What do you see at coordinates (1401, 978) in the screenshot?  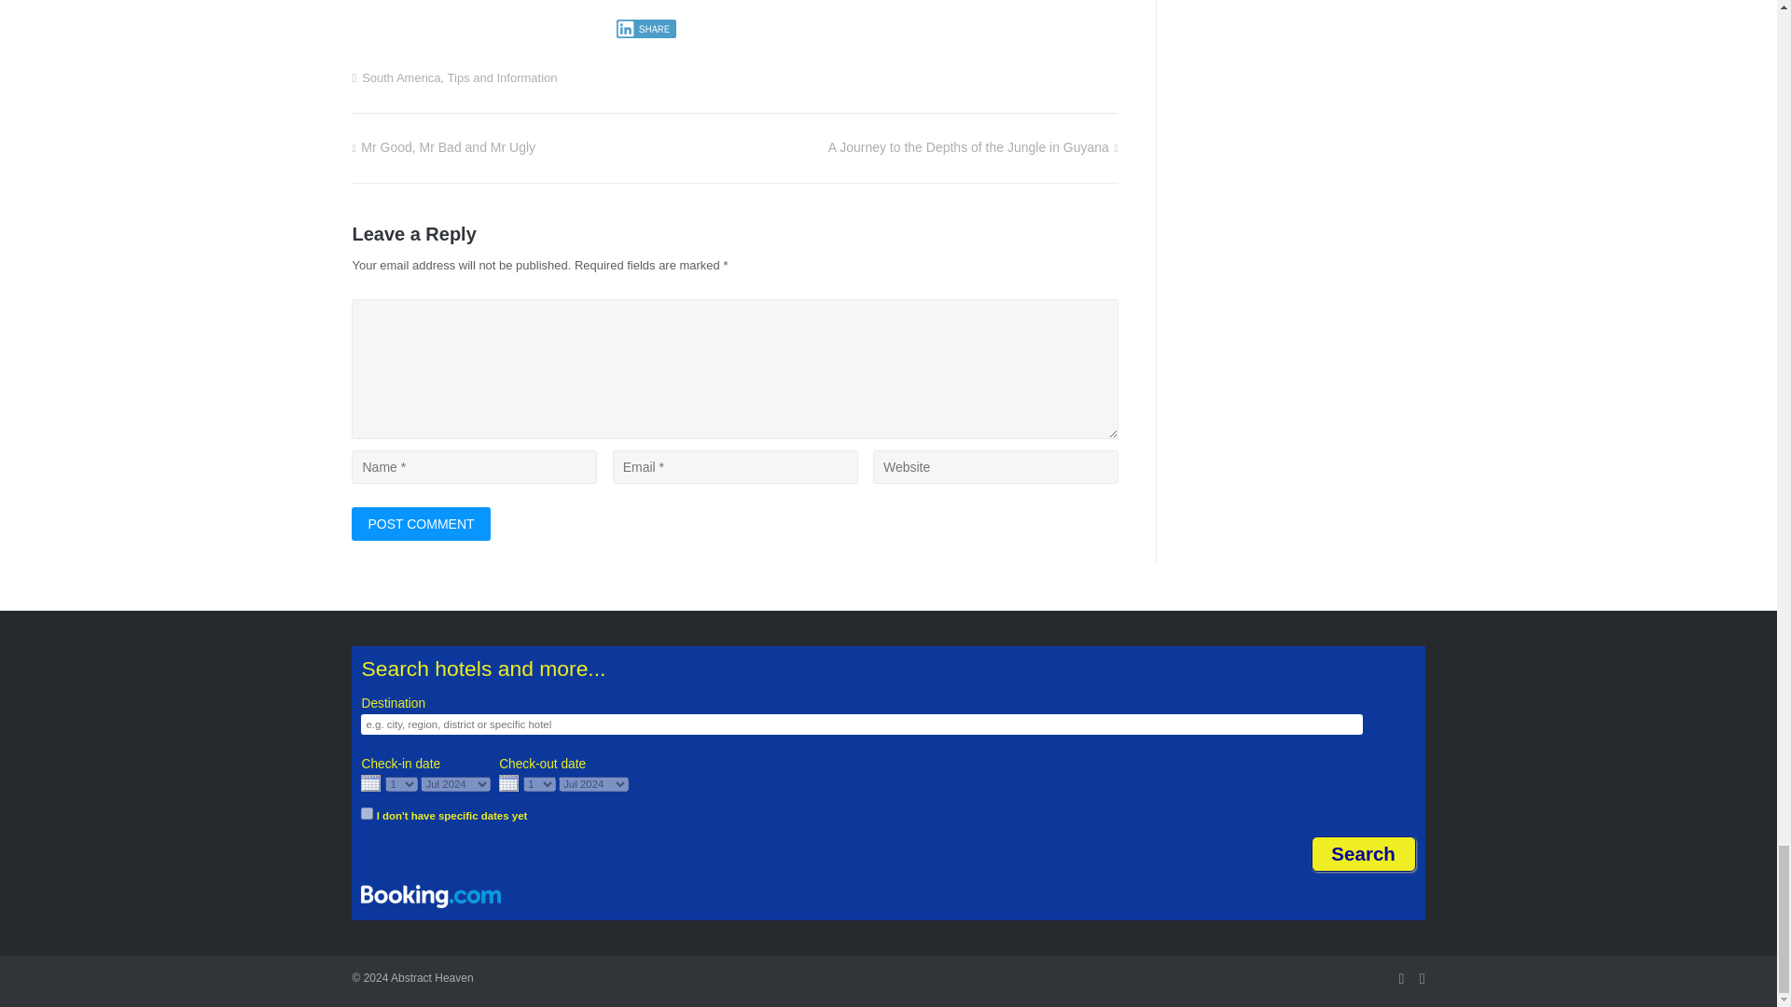 I see `Facebook` at bounding box center [1401, 978].